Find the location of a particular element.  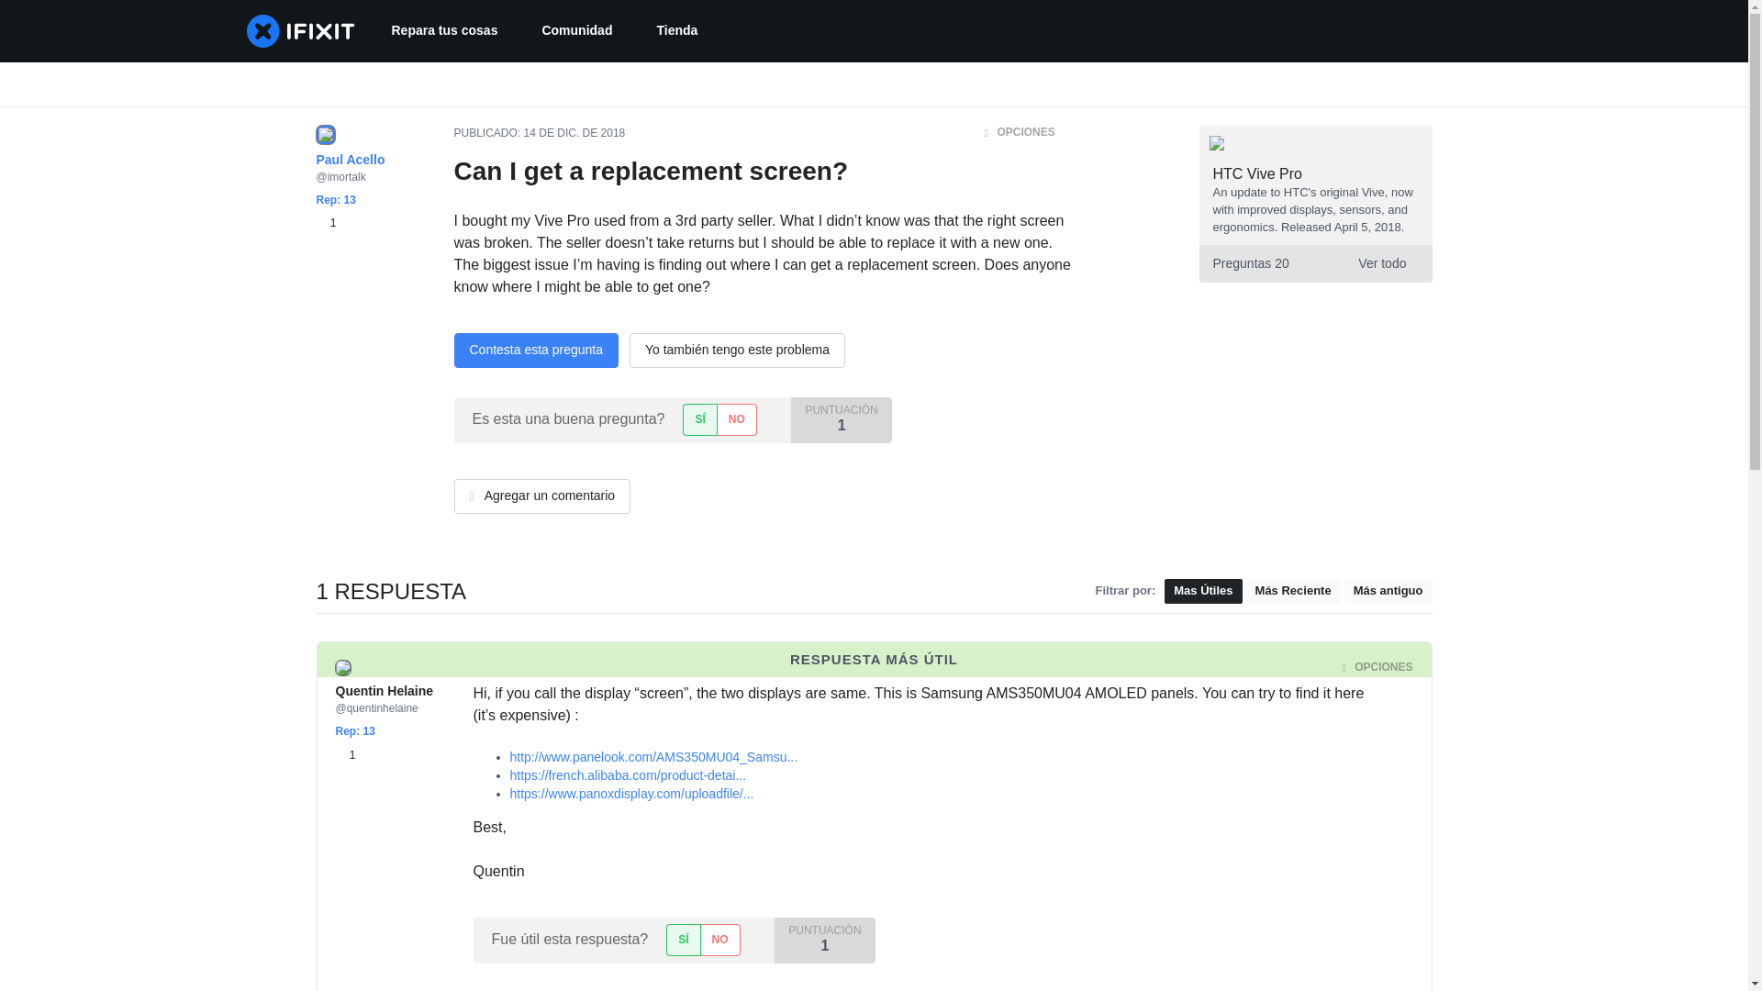

PUBLICADO: 22 DE SEP. DE 2019 is located at coordinates (574, 133).